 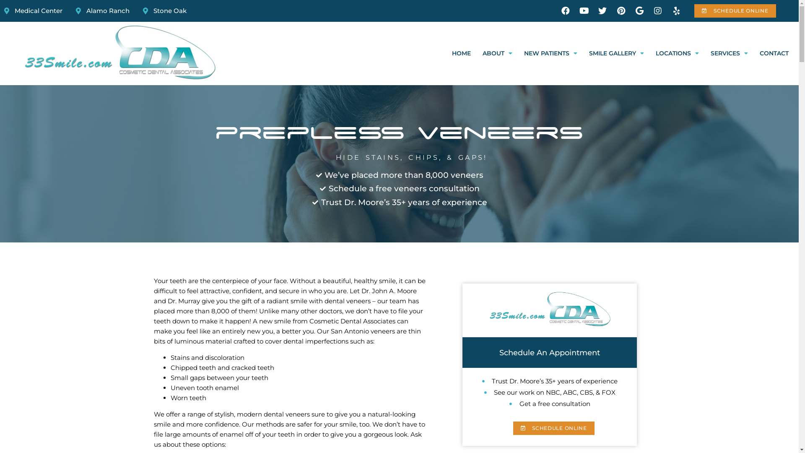 What do you see at coordinates (730, 54) in the screenshot?
I see `SERVICES` at bounding box center [730, 54].